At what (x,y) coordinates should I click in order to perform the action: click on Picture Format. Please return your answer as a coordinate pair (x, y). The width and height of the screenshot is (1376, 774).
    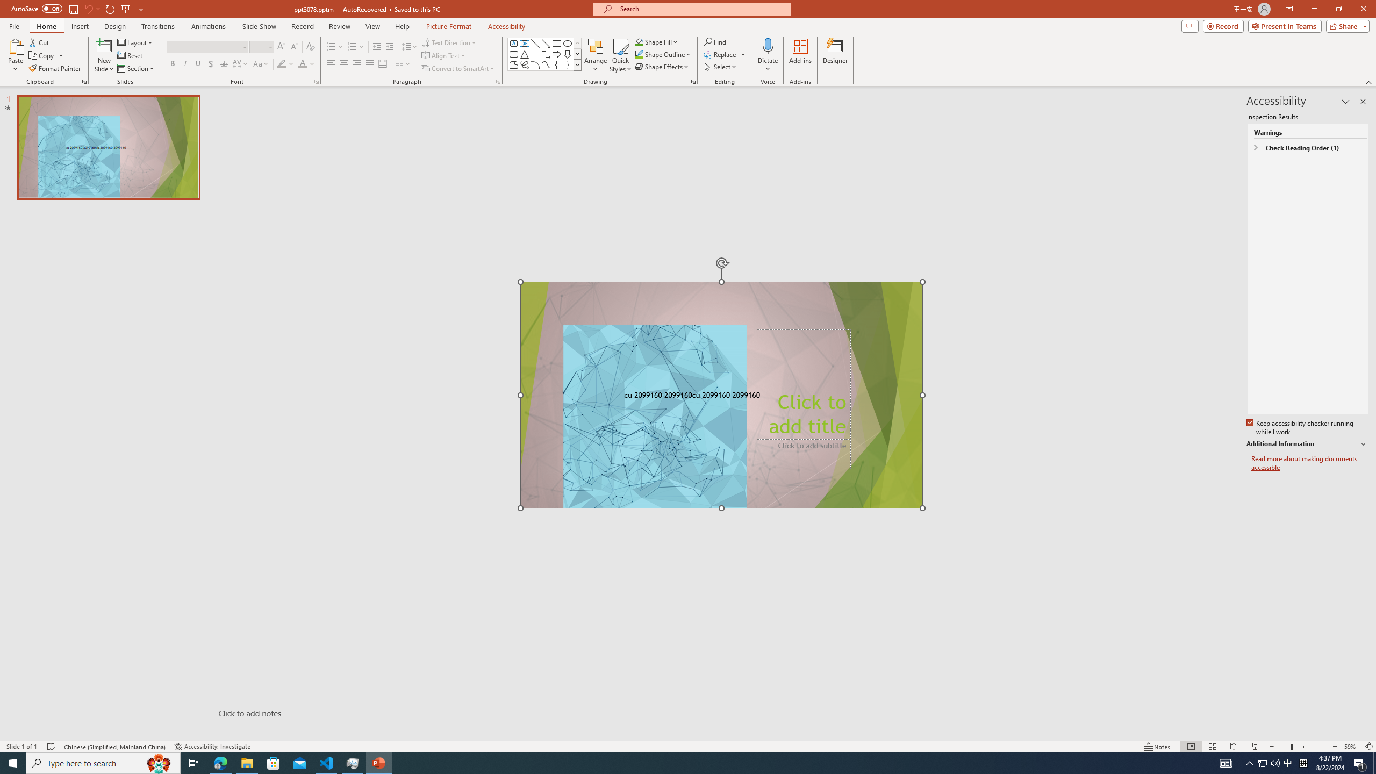
    Looking at the image, I should click on (449, 26).